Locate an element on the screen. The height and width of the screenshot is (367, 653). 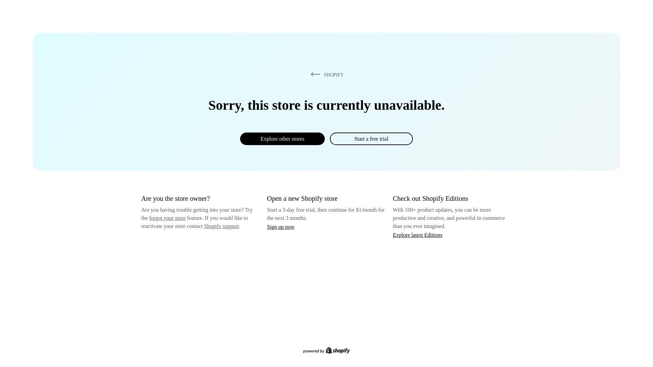
Shopify support is located at coordinates (221, 226).